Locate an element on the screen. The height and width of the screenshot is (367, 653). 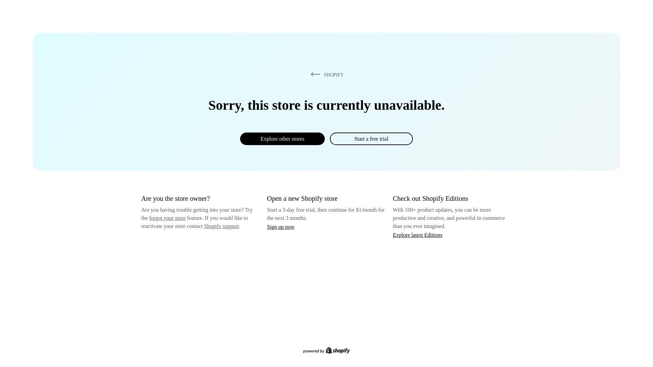
Shopify support is located at coordinates (221, 226).